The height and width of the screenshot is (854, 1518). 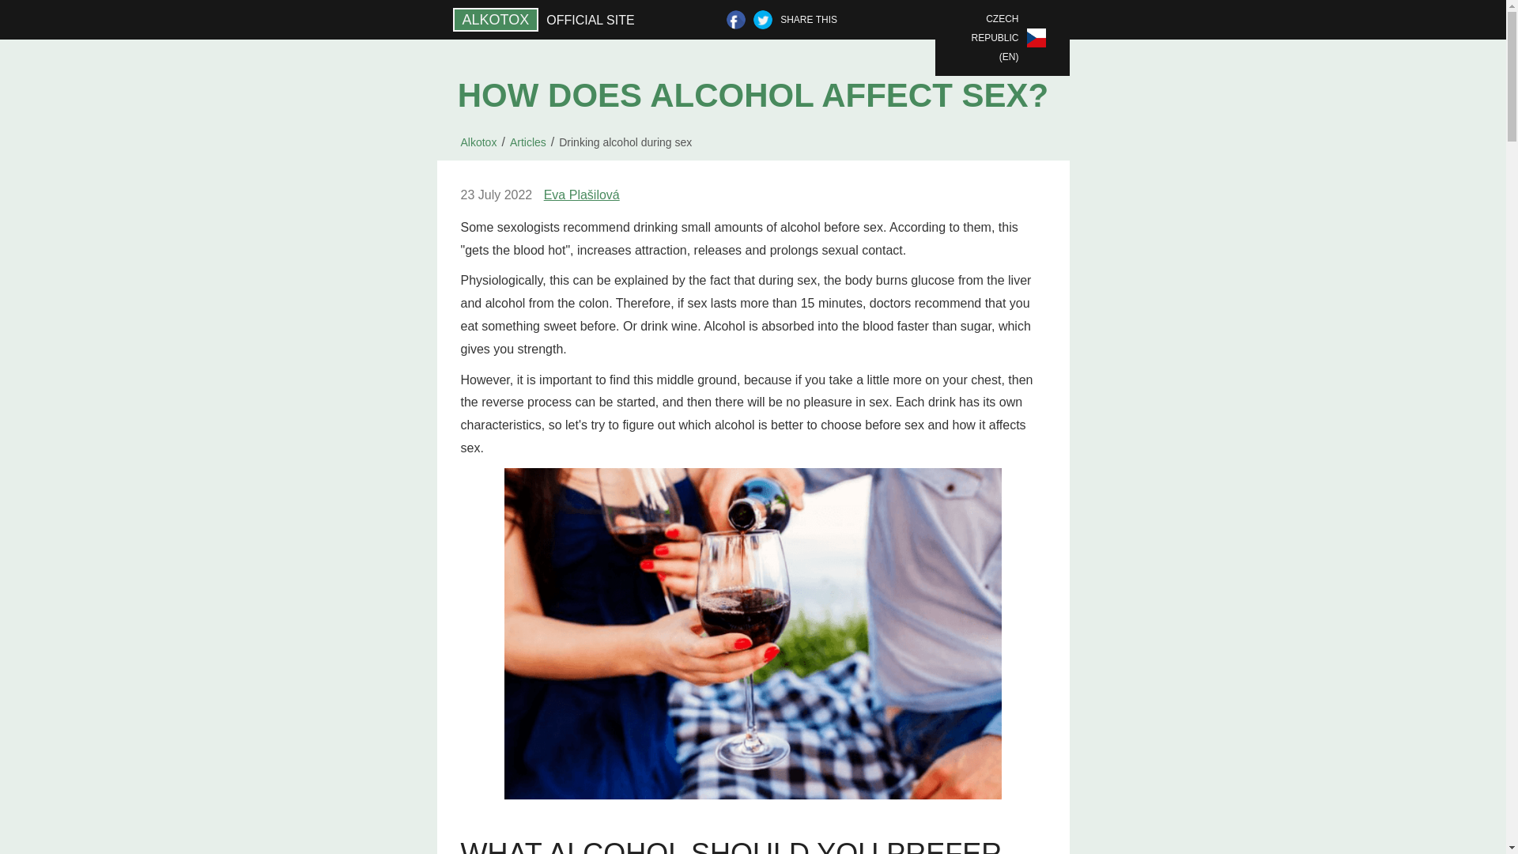 I want to click on 23 July 2022, so click(x=496, y=196).